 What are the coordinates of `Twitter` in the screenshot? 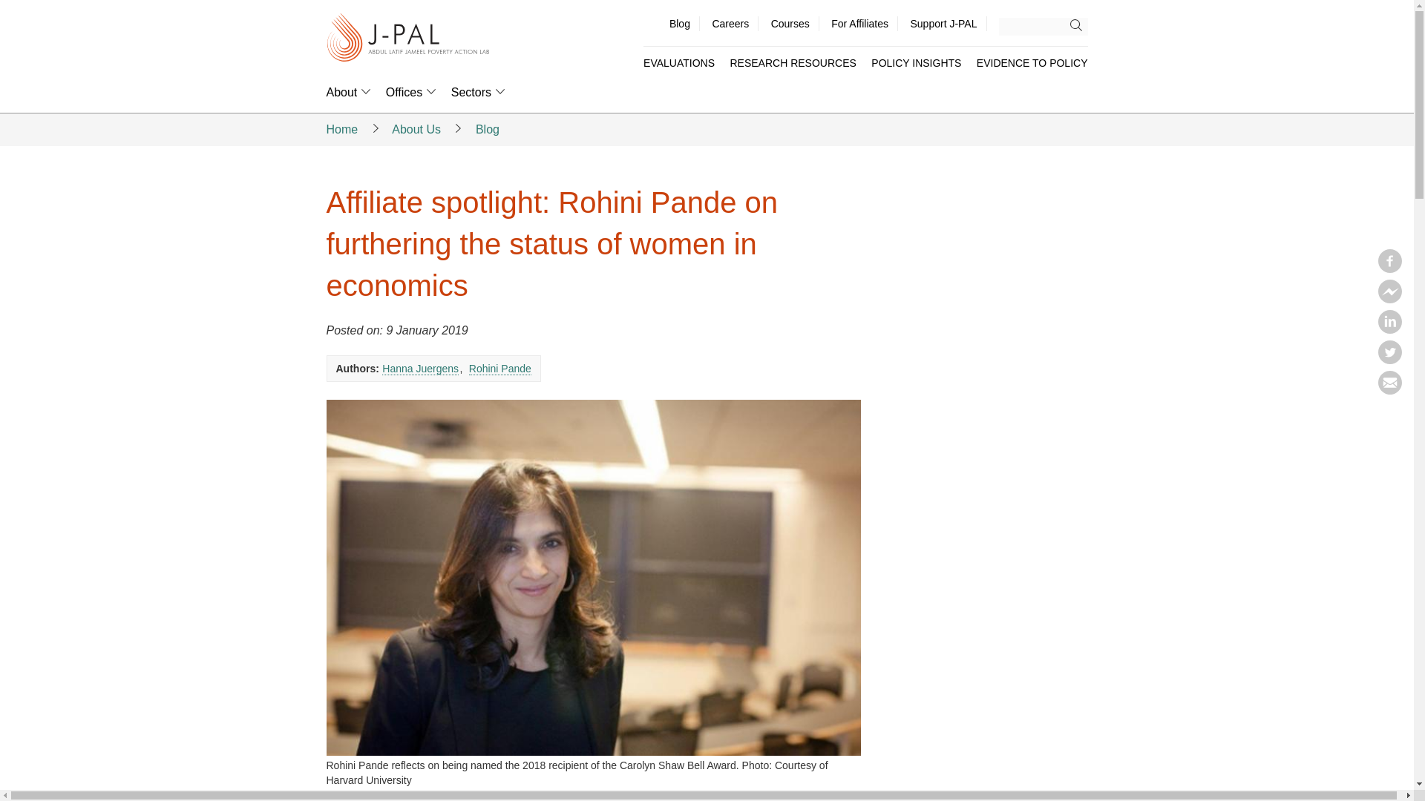 It's located at (1389, 359).